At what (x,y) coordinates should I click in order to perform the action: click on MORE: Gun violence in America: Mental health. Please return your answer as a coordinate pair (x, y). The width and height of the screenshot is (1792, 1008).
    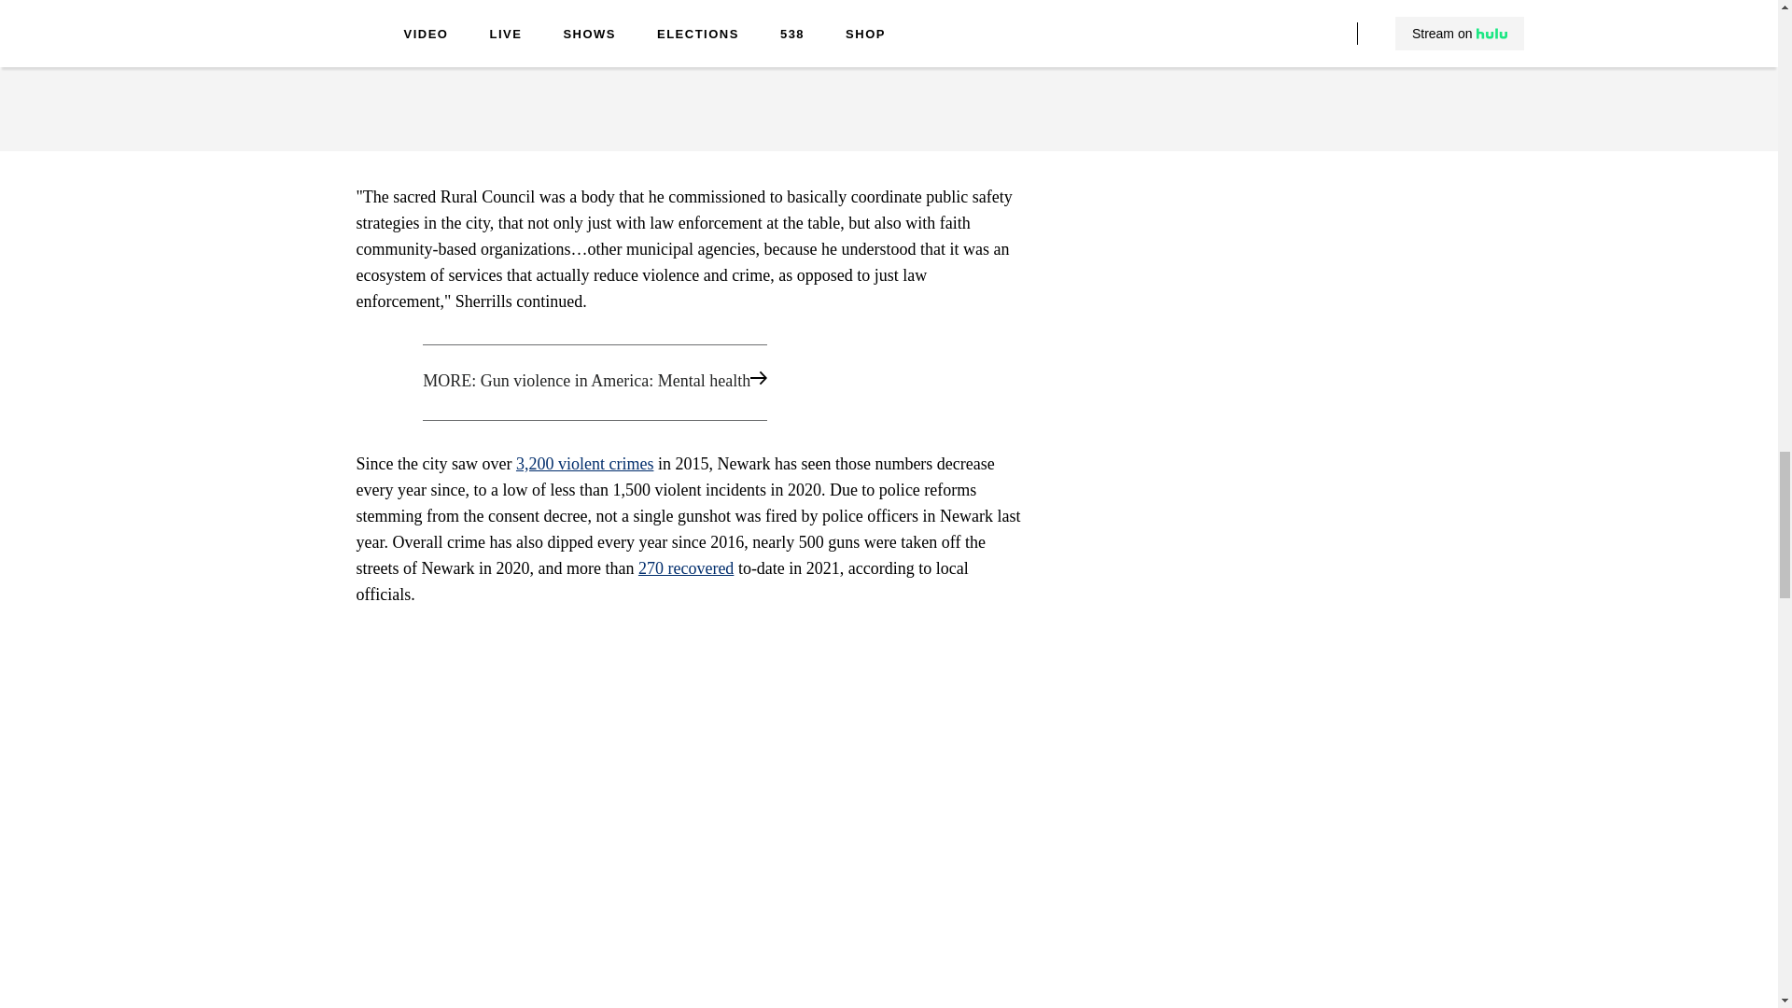
    Looking at the image, I should click on (691, 383).